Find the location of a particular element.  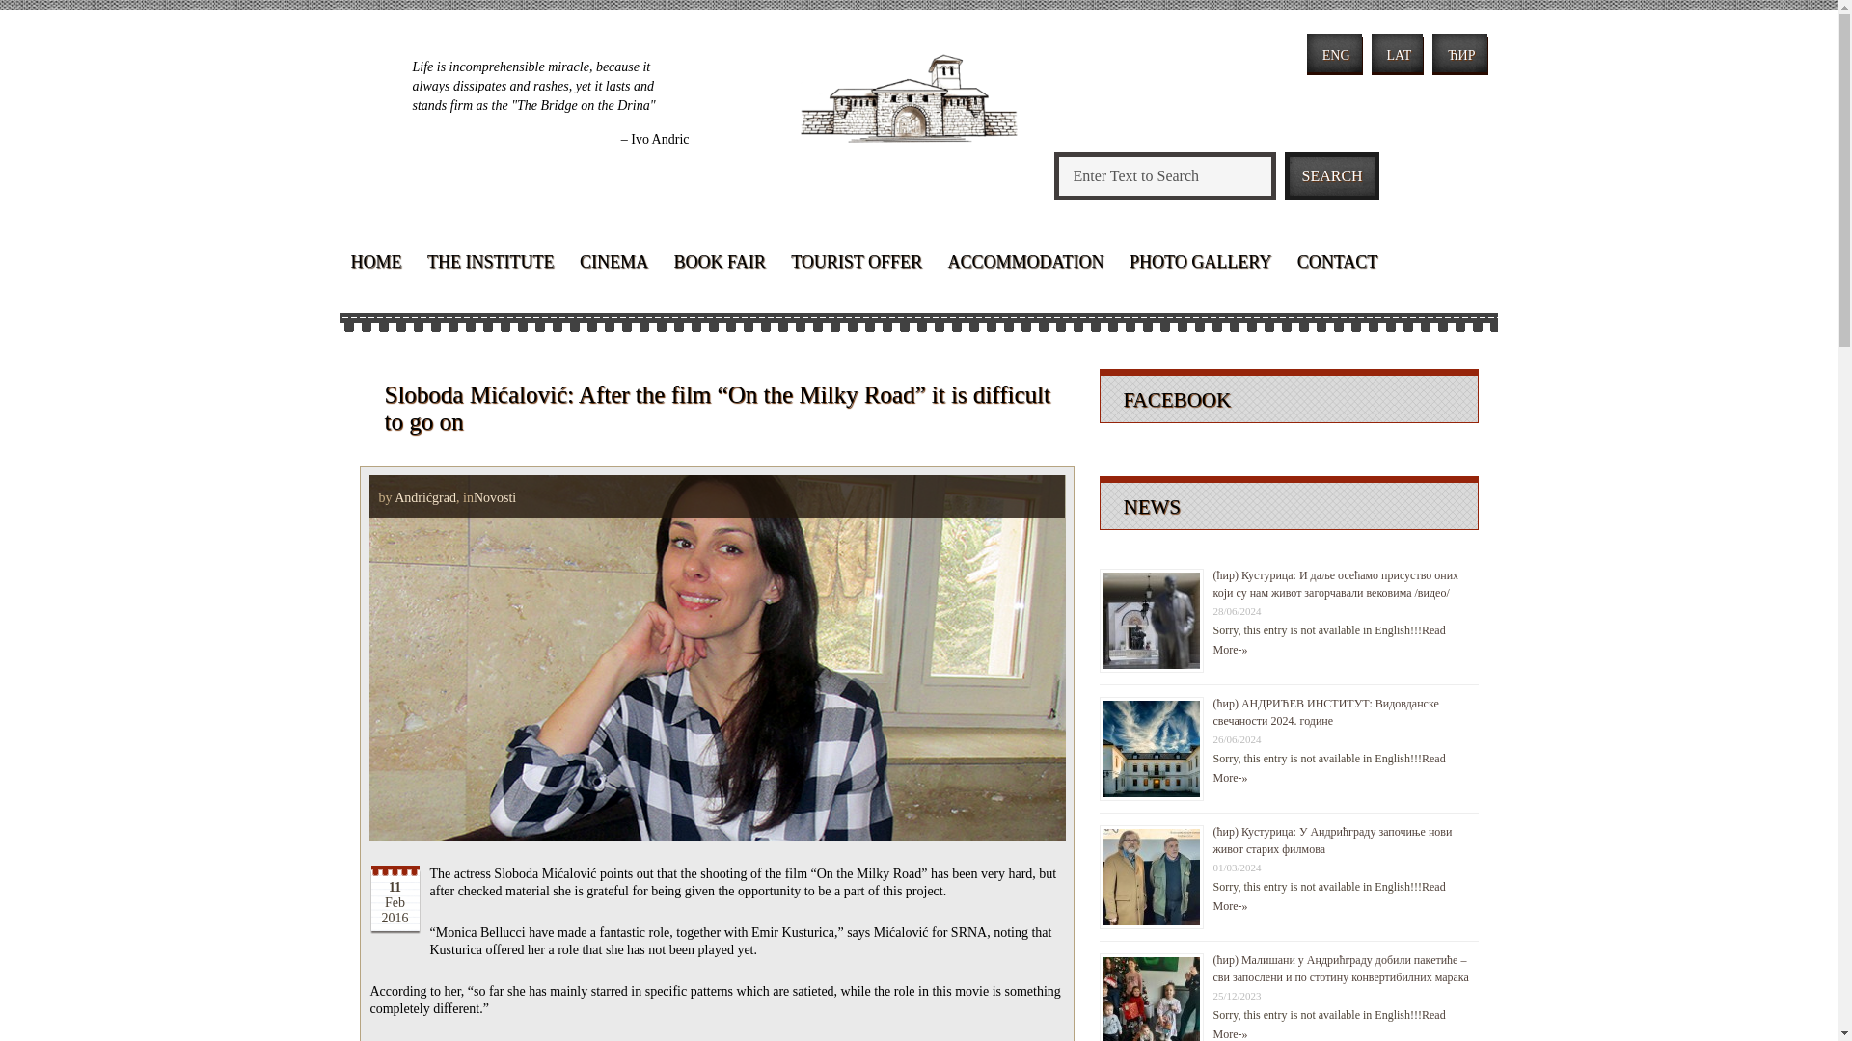

ACCOMMODATION is located at coordinates (1025, 266).